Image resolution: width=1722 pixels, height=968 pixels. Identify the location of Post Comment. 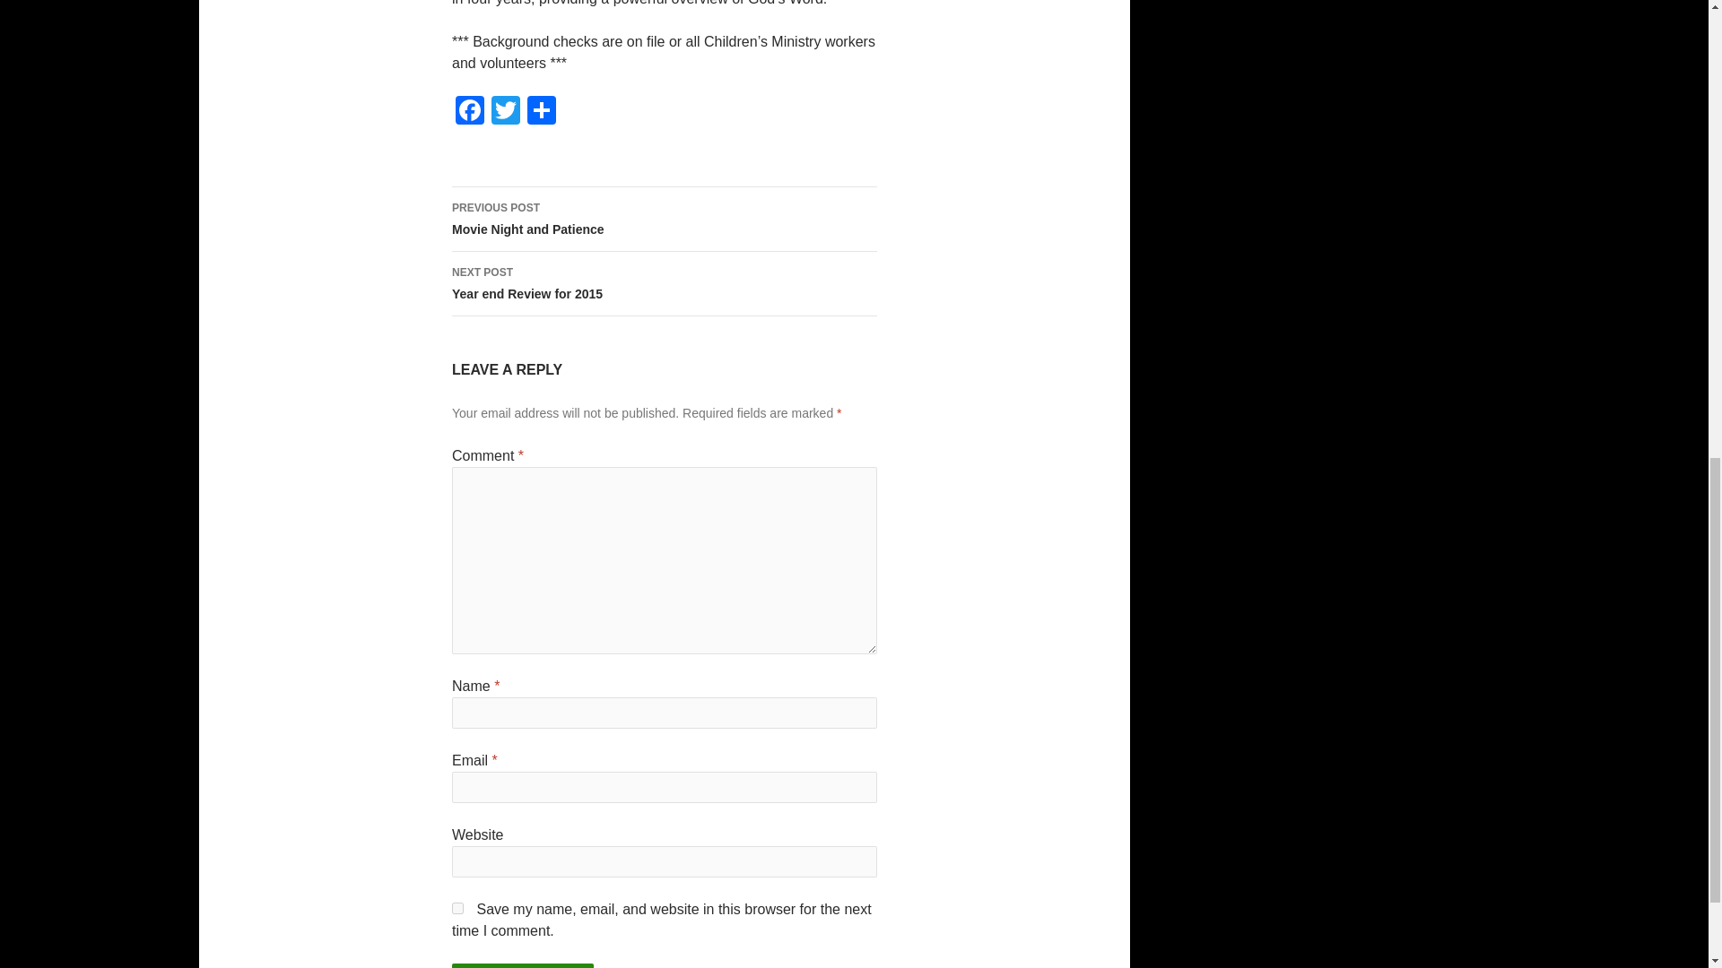
(522, 965).